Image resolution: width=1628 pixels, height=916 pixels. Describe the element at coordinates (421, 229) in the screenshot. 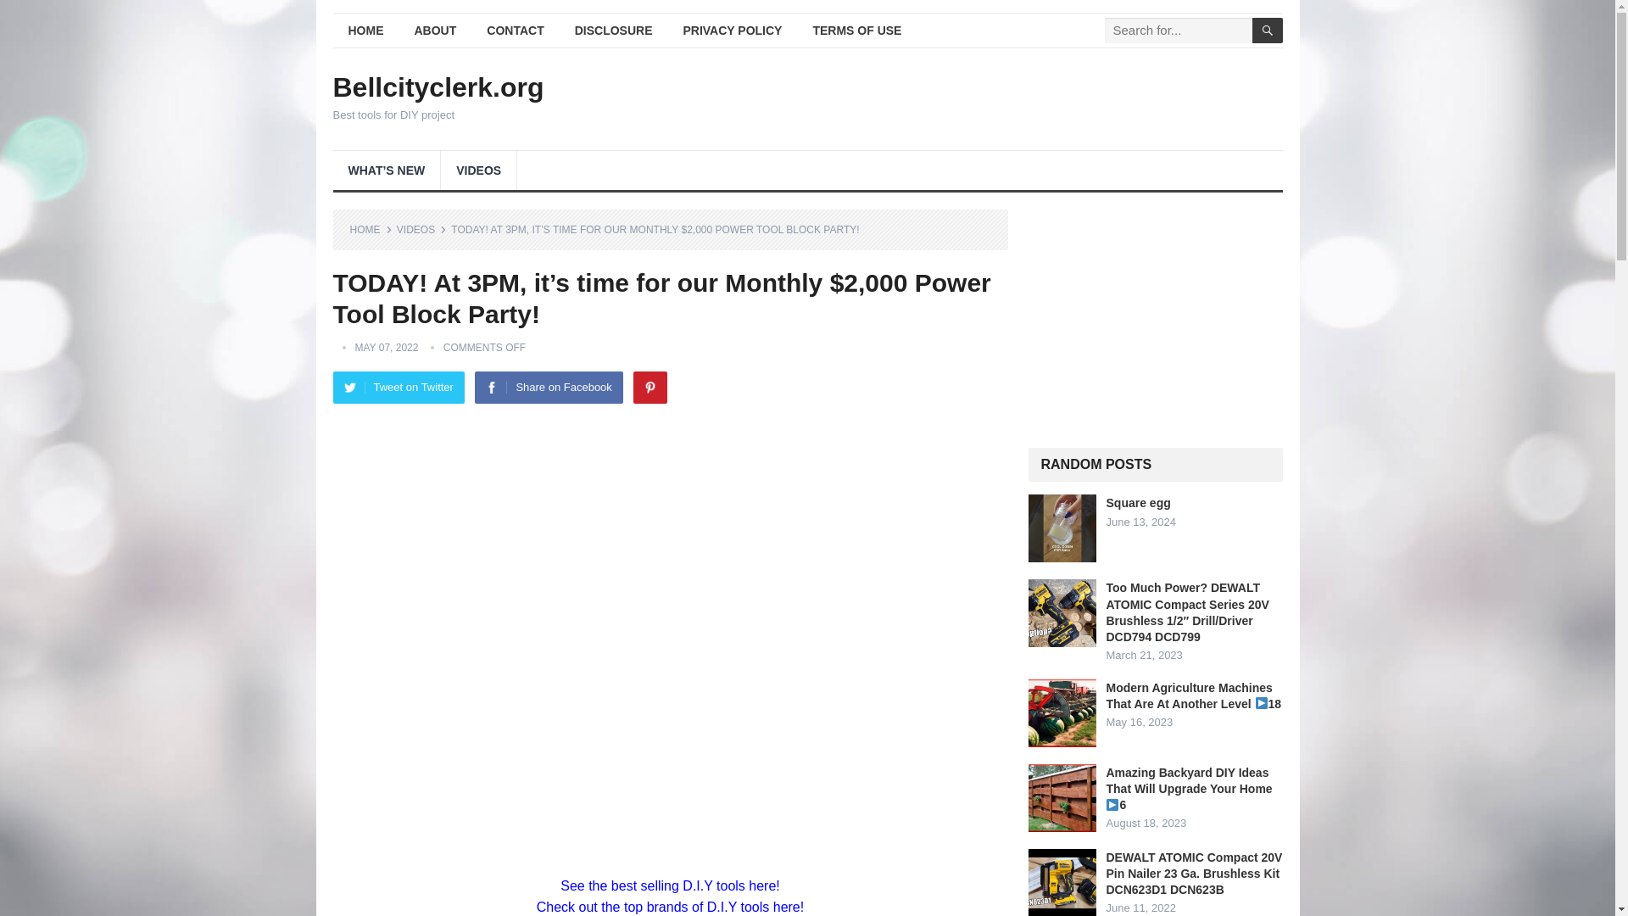

I see `View all posts in Videos` at that location.